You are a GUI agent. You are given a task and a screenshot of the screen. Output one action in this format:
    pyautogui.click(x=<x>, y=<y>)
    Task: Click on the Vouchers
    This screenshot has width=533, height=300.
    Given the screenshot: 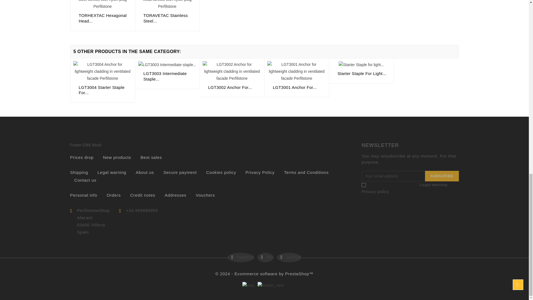 What is the action you would take?
    pyautogui.click(x=205, y=195)
    